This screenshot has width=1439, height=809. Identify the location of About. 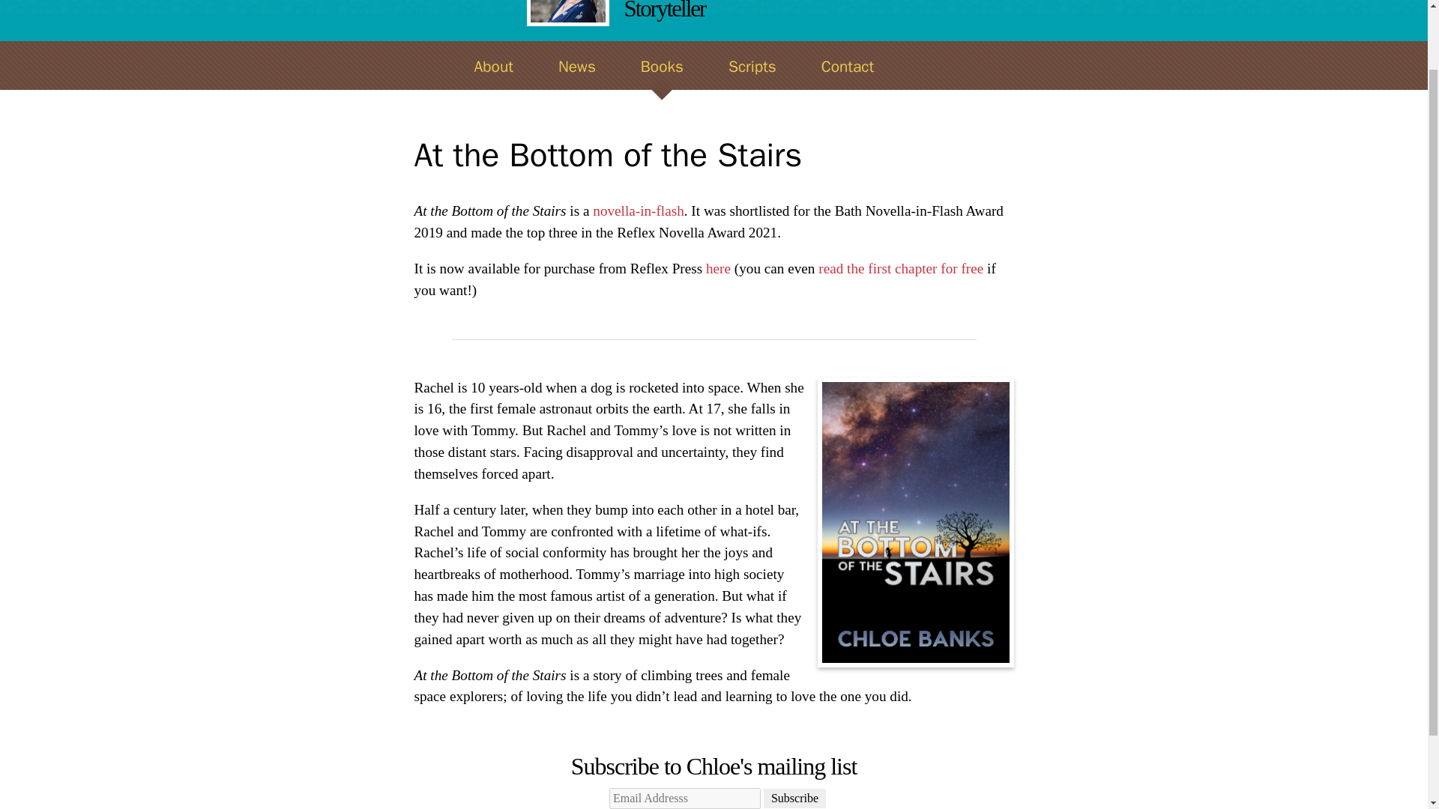
(493, 78).